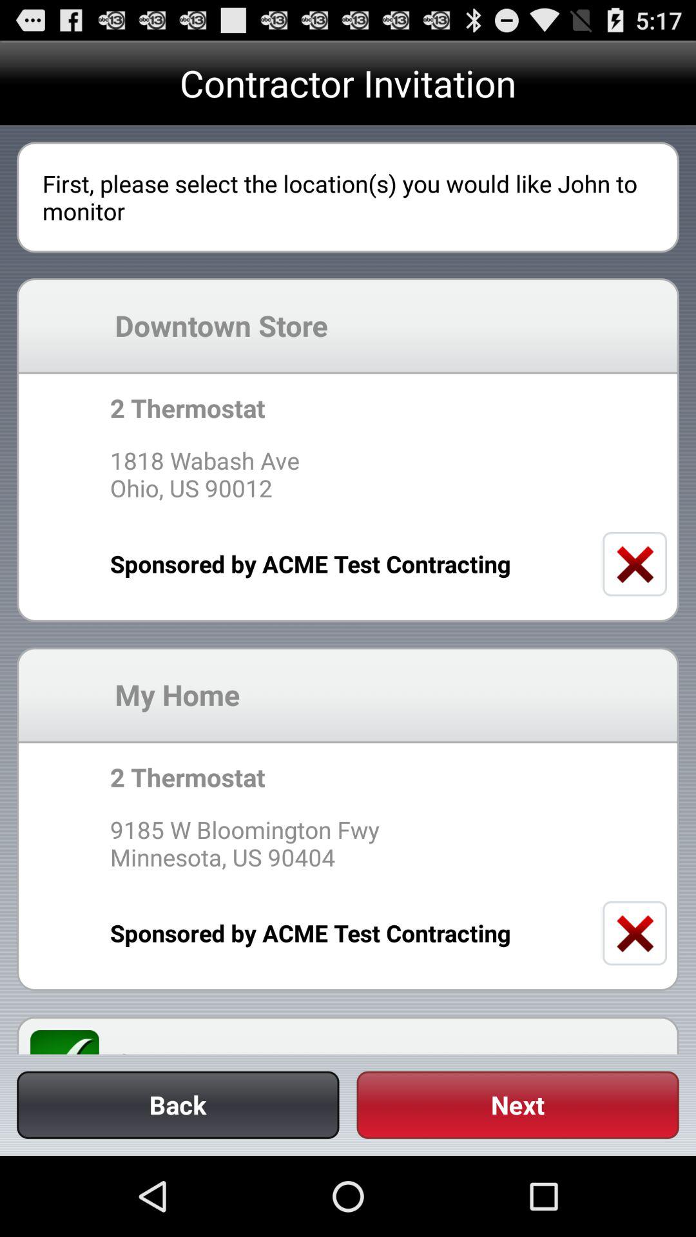  What do you see at coordinates (178, 1104) in the screenshot?
I see `turn on icon next to the next button` at bounding box center [178, 1104].